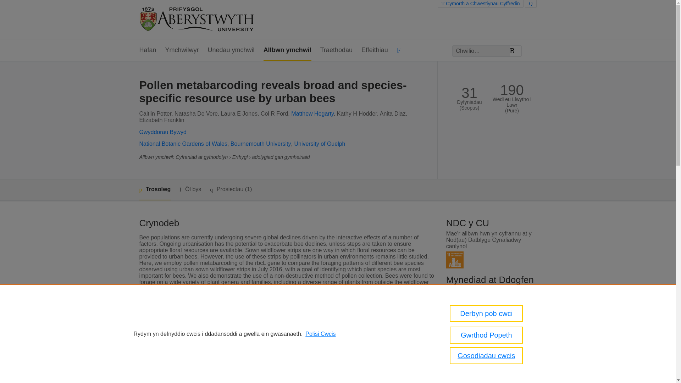 Image resolution: width=681 pixels, height=383 pixels. Describe the element at coordinates (336, 50) in the screenshot. I see `Traethodau` at that location.